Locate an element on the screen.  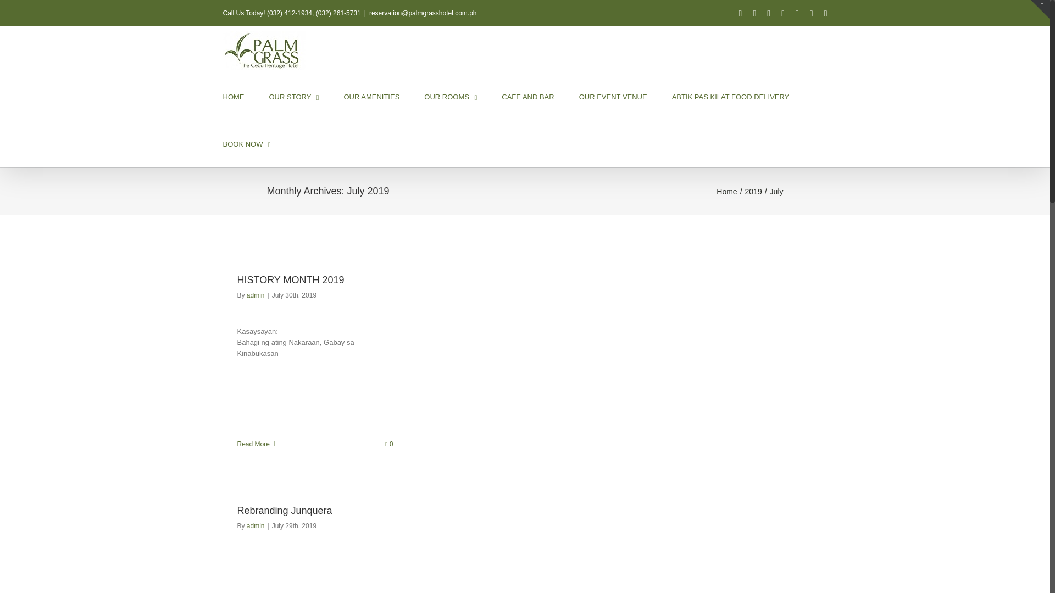
Posts by admin is located at coordinates (256, 295).